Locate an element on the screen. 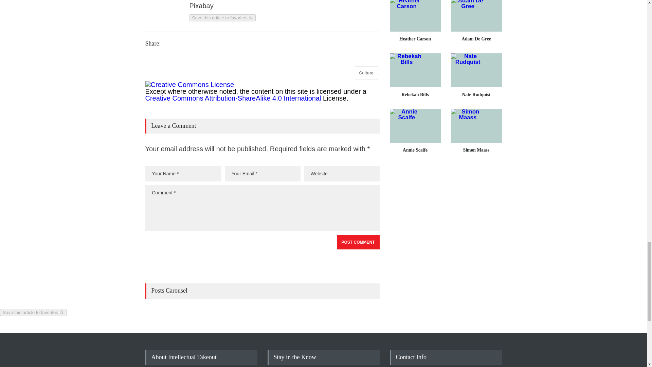  Website is located at coordinates (342, 173).